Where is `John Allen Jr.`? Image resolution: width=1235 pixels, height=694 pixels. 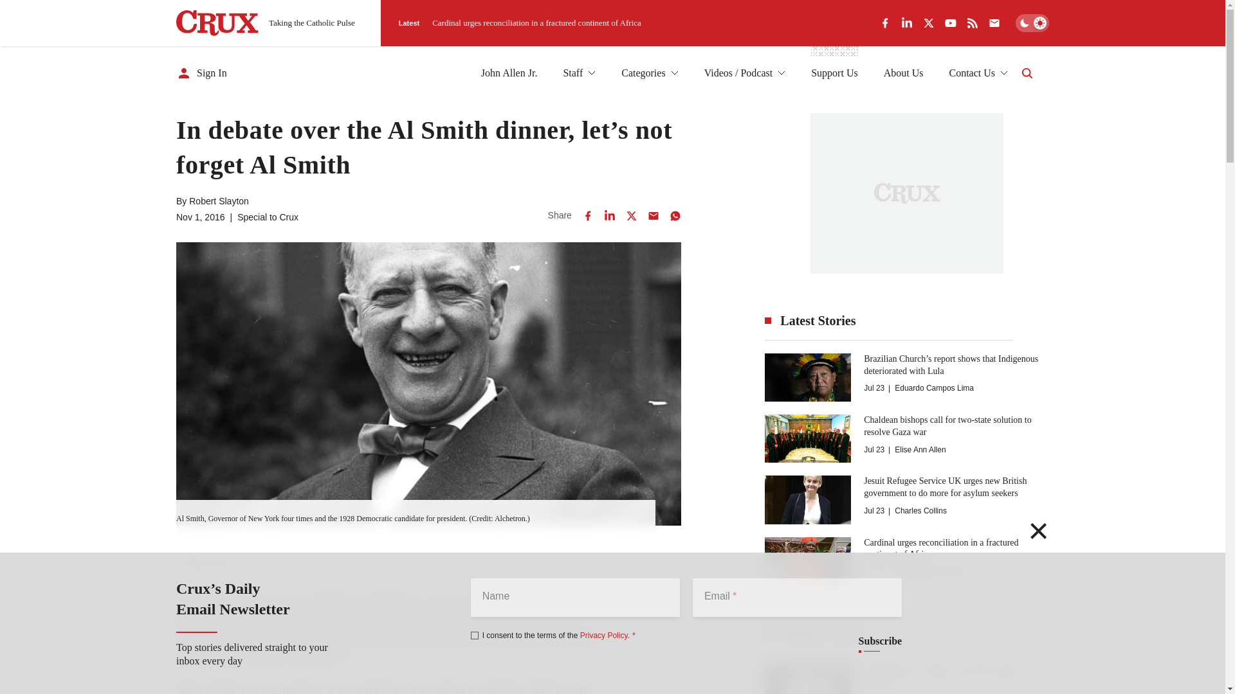
John Allen Jr. is located at coordinates (509, 73).